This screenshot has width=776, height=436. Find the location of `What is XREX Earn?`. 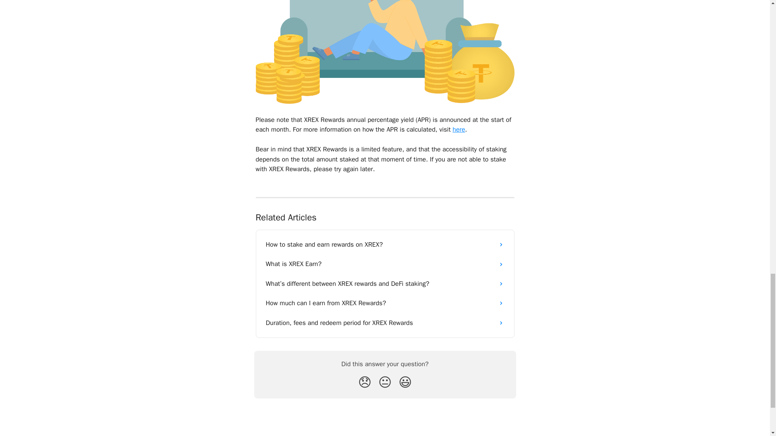

What is XREX Earn? is located at coordinates (385, 264).